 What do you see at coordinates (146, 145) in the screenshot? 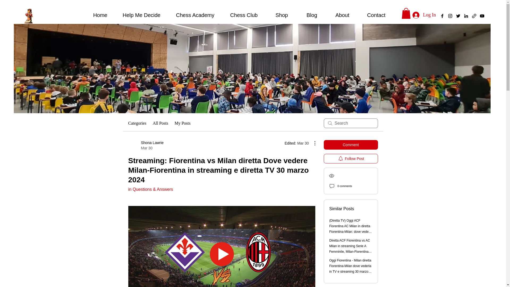
I see `Chess Club` at bounding box center [146, 145].